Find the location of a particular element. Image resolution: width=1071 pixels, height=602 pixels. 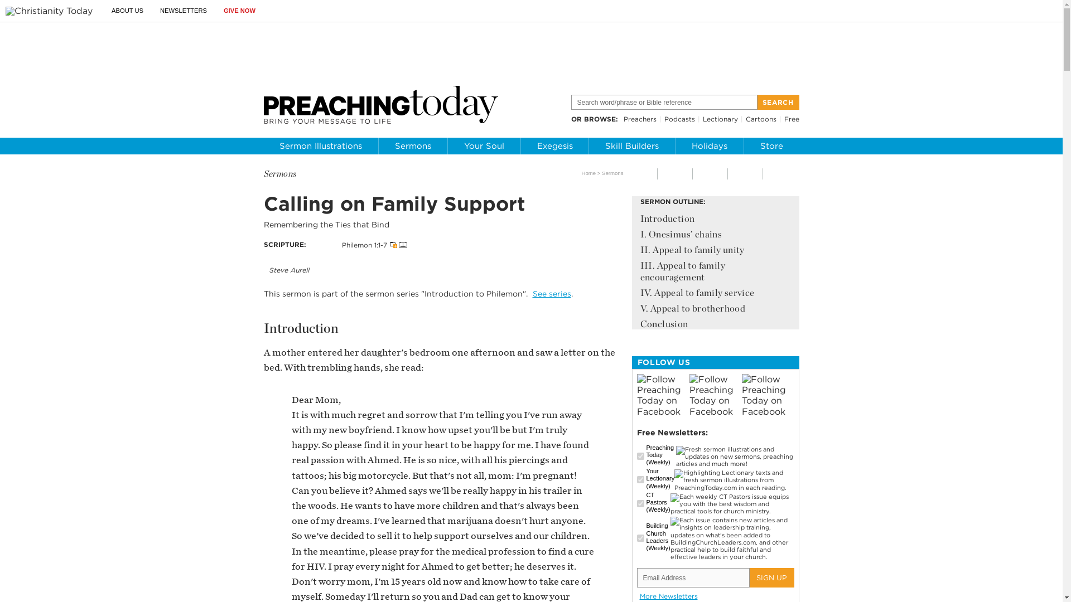

Sign Up is located at coordinates (772, 577).